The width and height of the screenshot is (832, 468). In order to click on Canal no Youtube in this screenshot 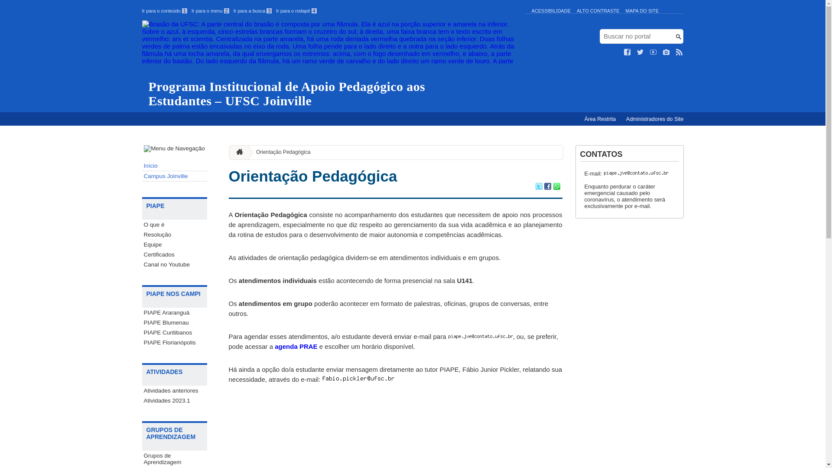, I will do `click(175, 264)`.